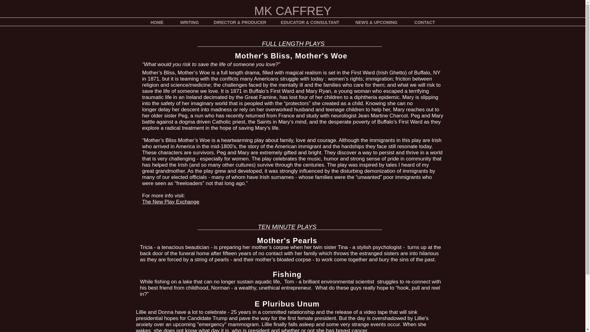 The image size is (590, 332). I want to click on WRITING, so click(189, 22).